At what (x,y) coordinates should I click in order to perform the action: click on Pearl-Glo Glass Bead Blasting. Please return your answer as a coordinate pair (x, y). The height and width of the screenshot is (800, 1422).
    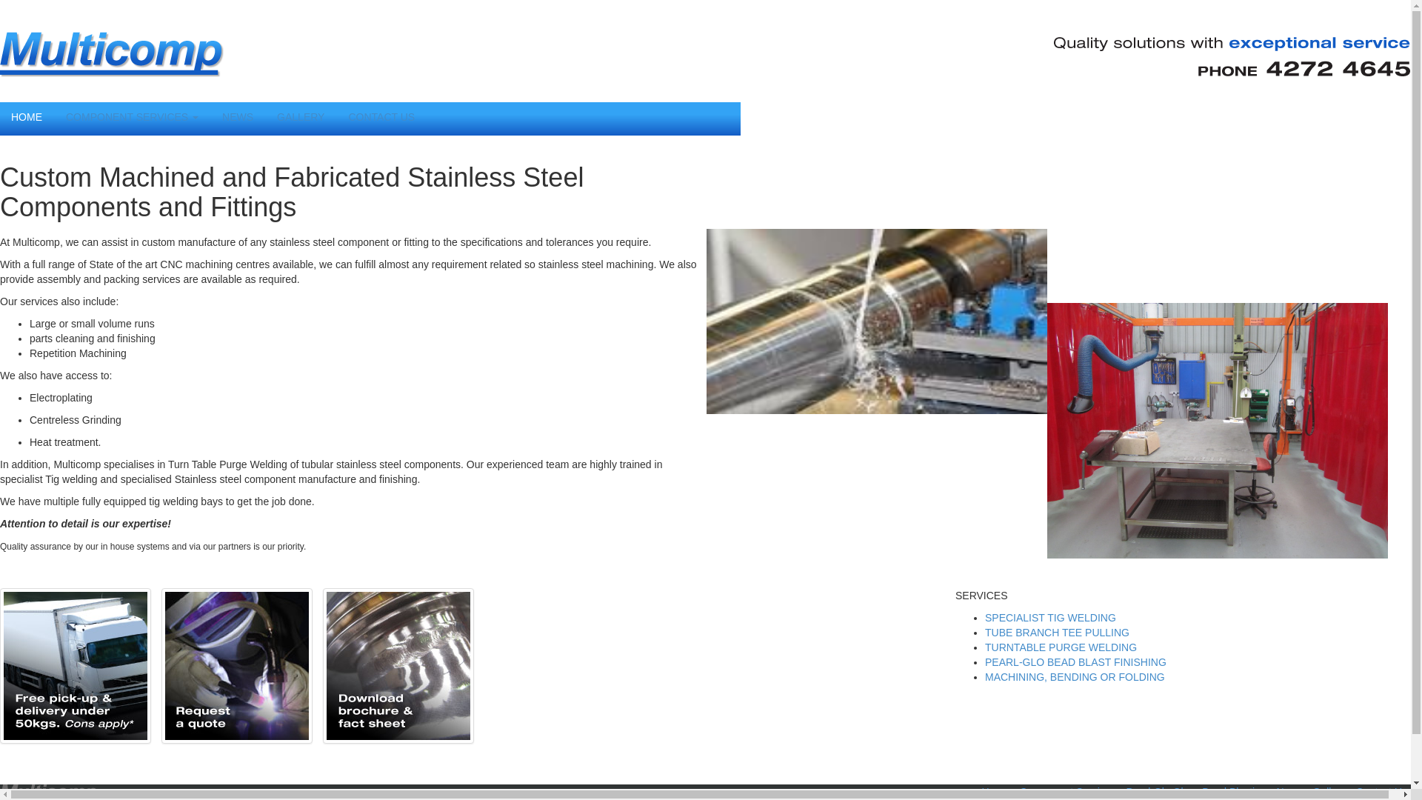
    Looking at the image, I should click on (1197, 792).